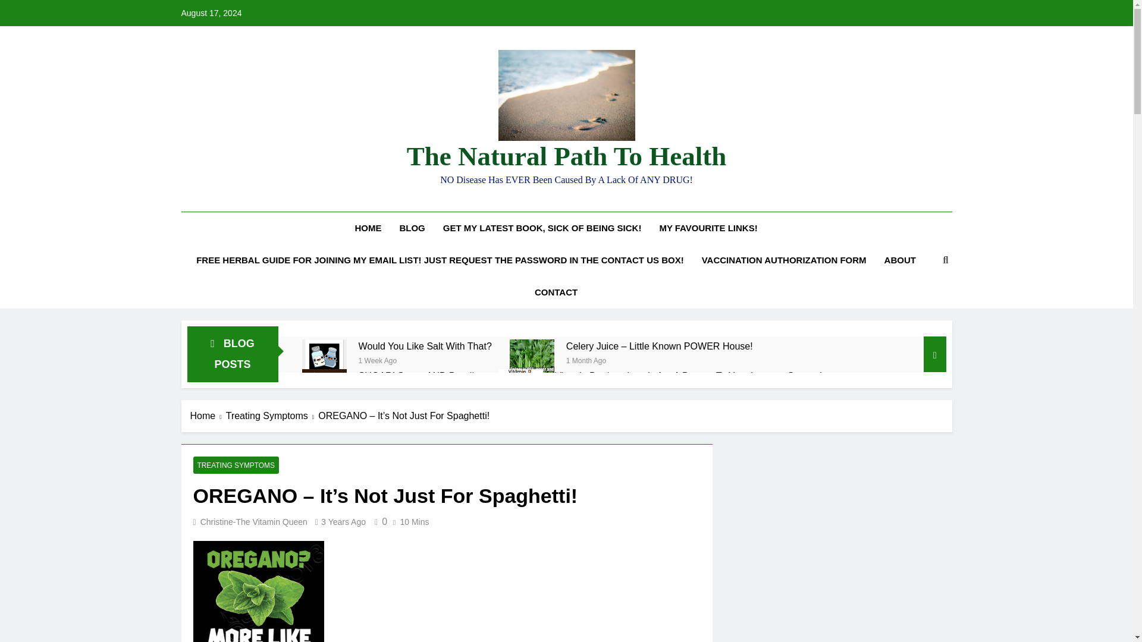  I want to click on The Natural Path To Health, so click(566, 156).